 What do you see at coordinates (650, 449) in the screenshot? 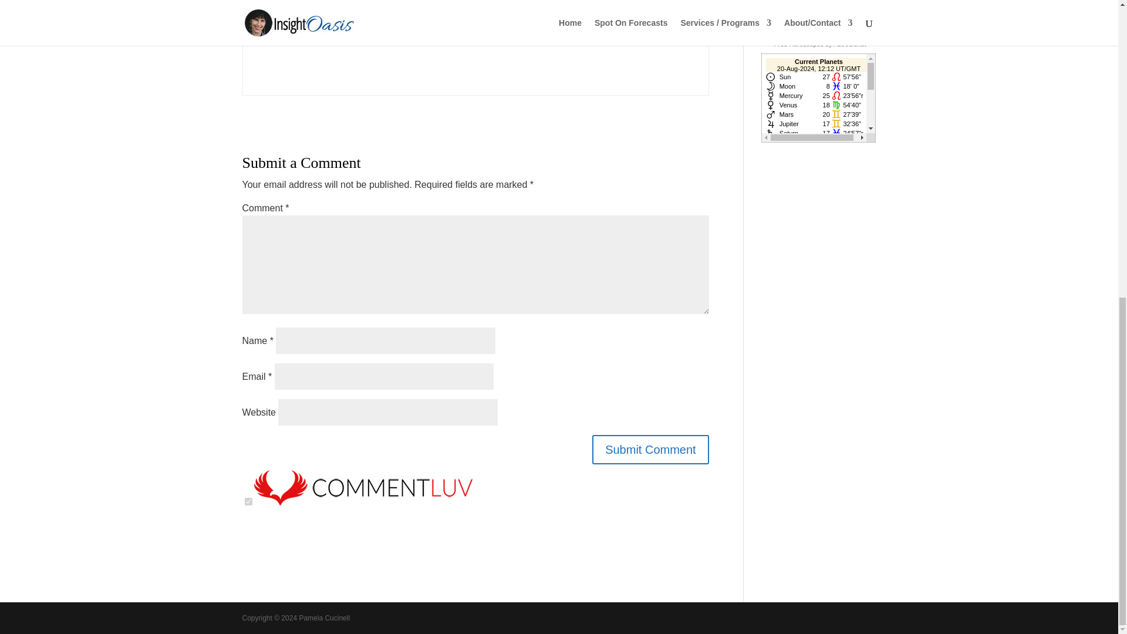
I see `Submit Comment` at bounding box center [650, 449].